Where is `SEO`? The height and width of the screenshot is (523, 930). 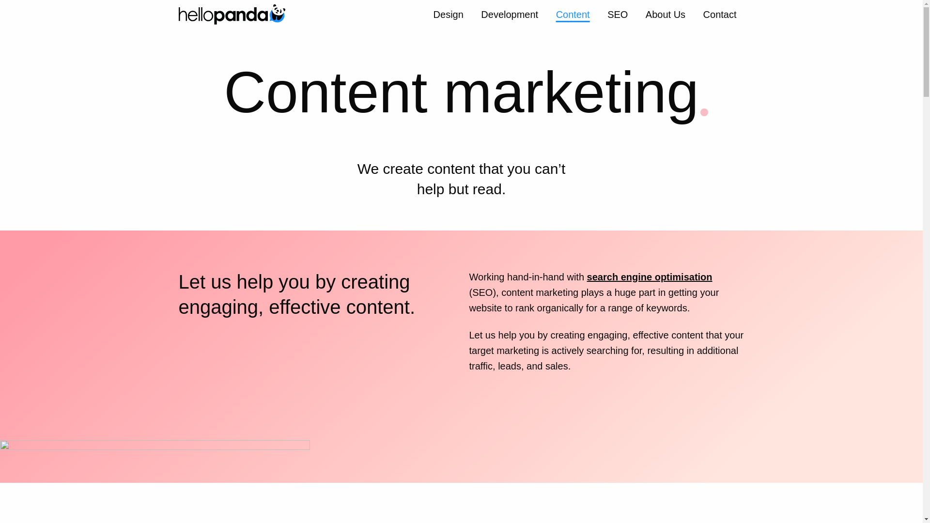
SEO is located at coordinates (617, 15).